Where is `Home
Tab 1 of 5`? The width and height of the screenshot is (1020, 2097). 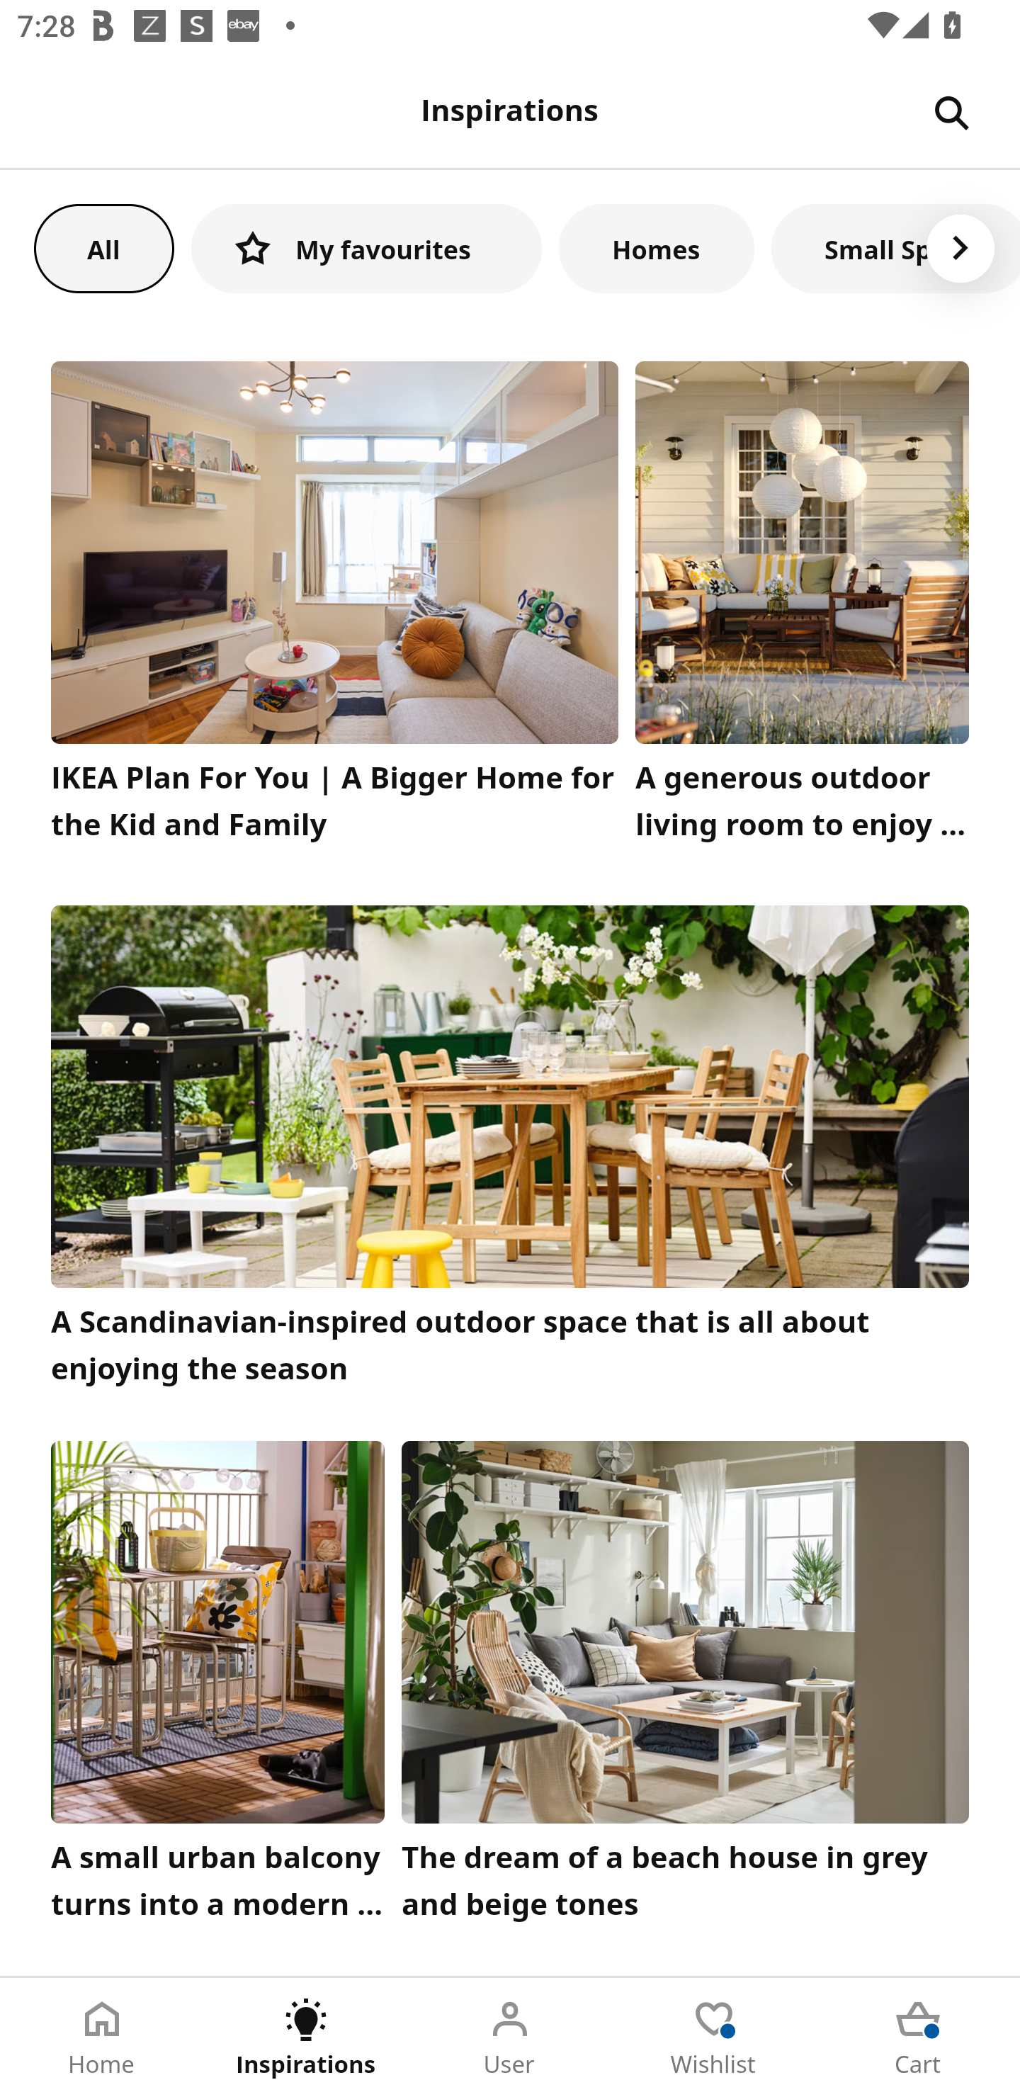
Home
Tab 1 of 5 is located at coordinates (102, 2037).